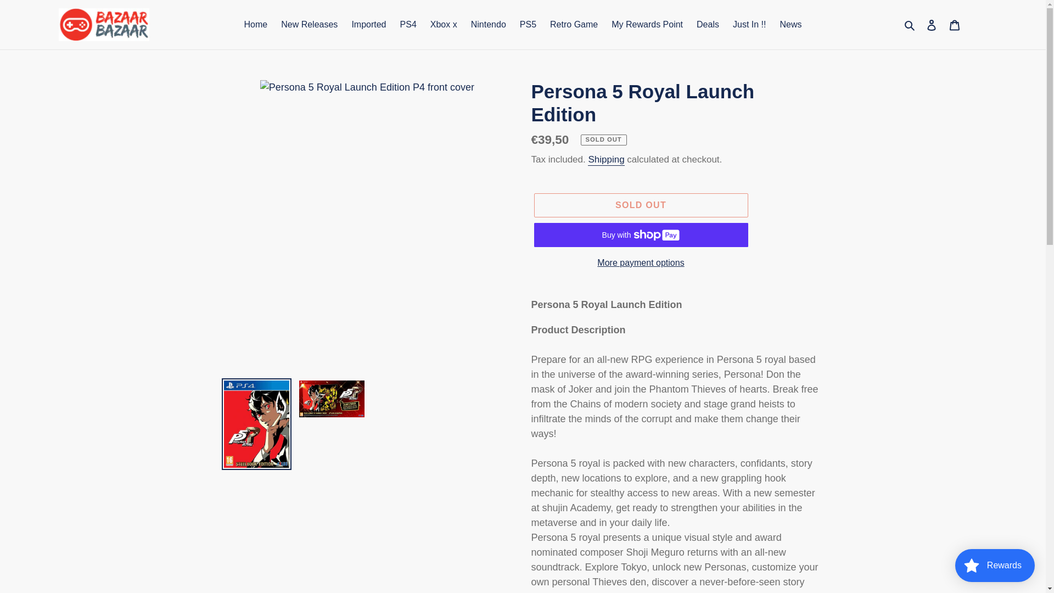  I want to click on Nintendo, so click(489, 25).